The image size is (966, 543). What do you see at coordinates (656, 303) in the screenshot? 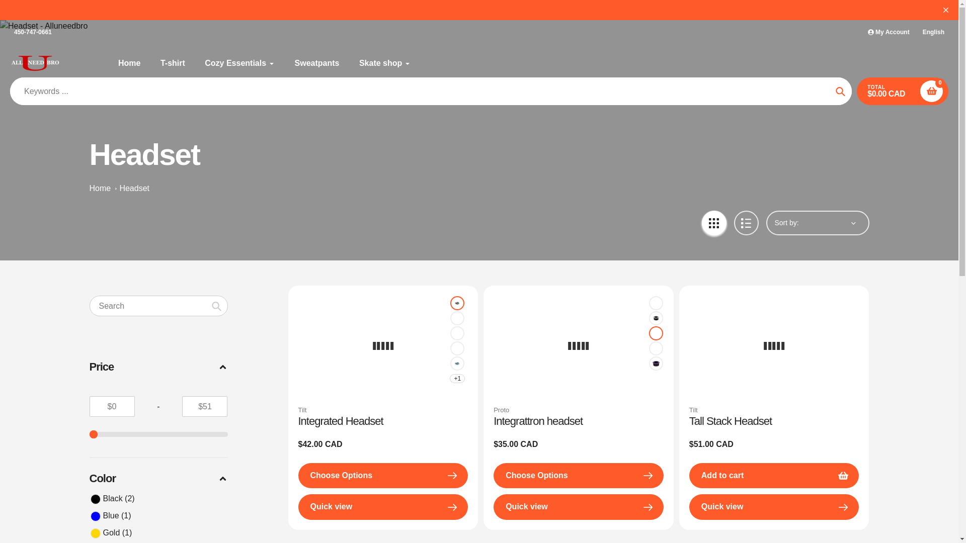
I see `Black` at bounding box center [656, 303].